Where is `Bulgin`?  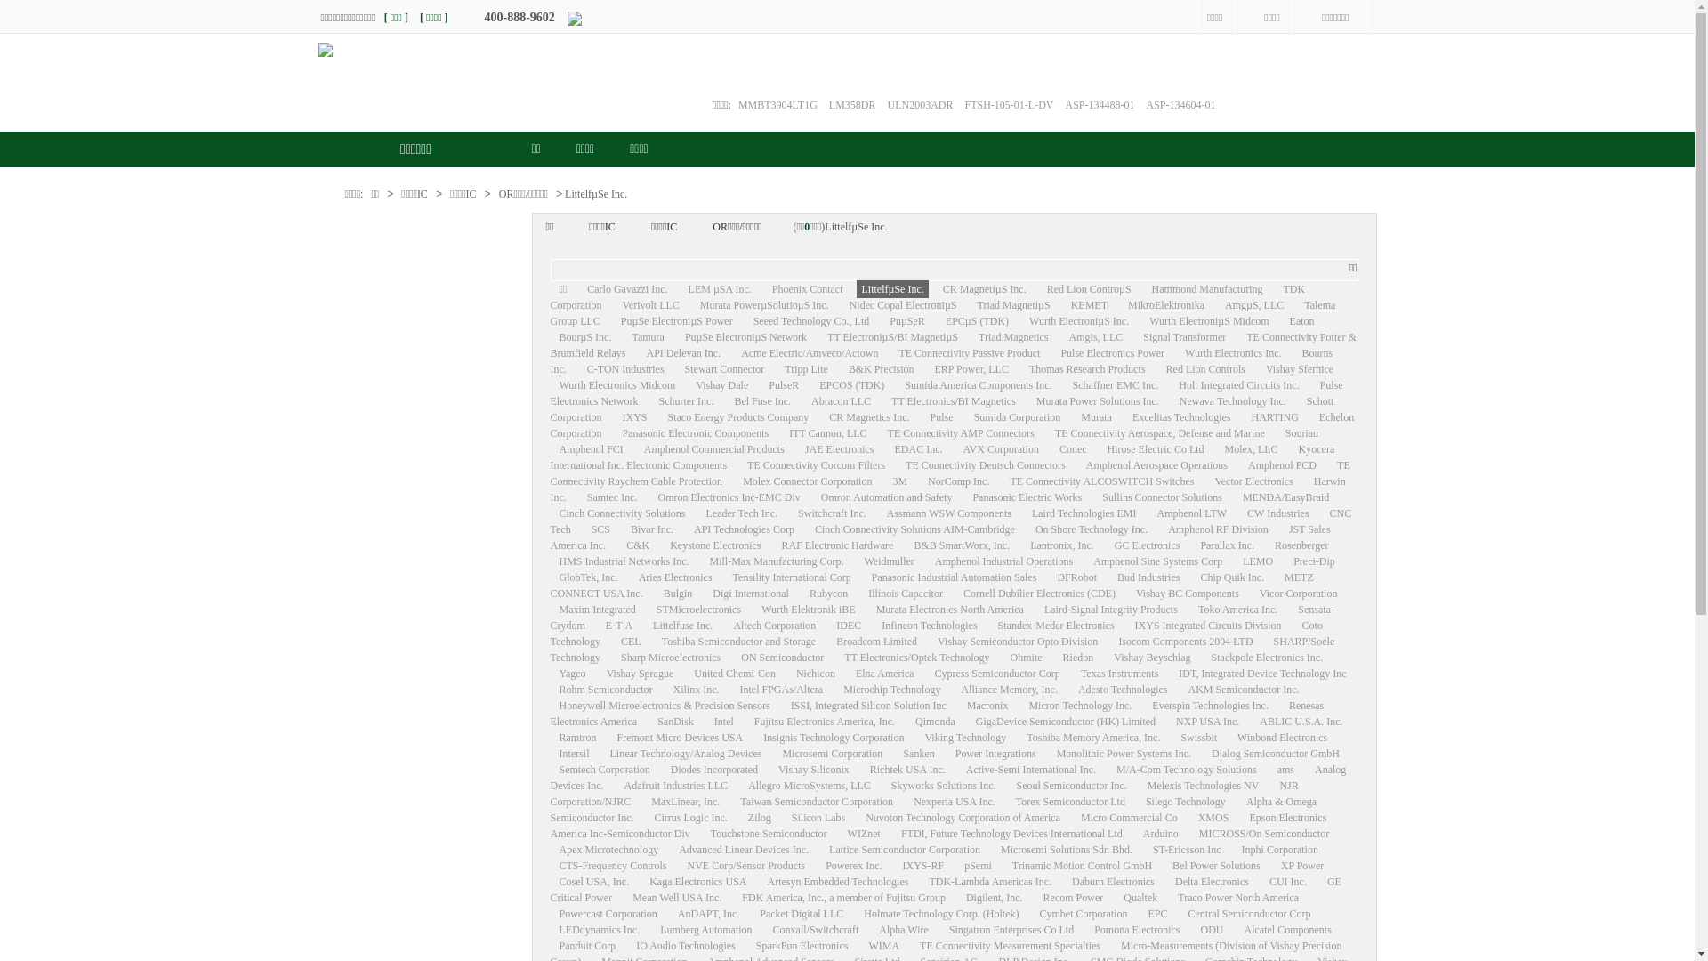
Bulgin is located at coordinates (678, 594).